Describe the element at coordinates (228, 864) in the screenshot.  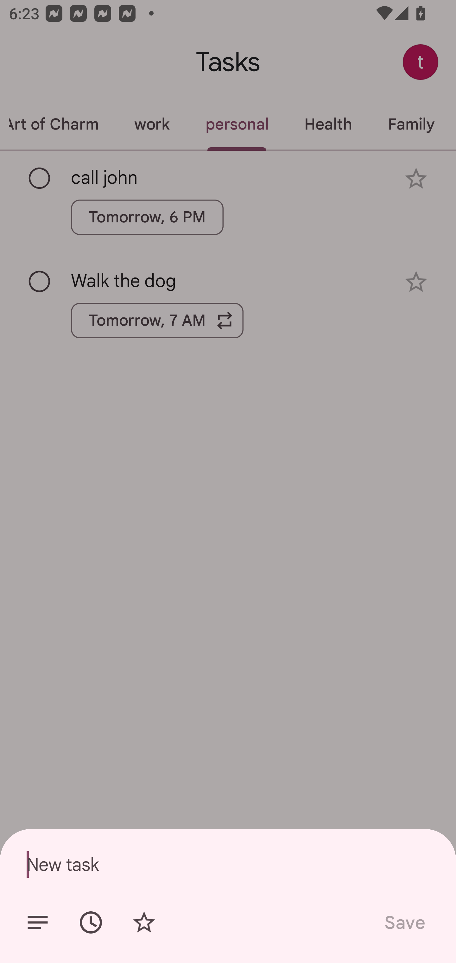
I see `New task` at that location.